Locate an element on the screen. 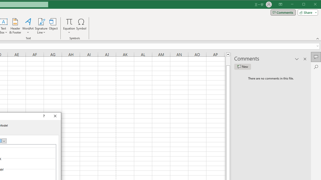 This screenshot has width=321, height=180. Collapse the Ribbon is located at coordinates (318, 38).